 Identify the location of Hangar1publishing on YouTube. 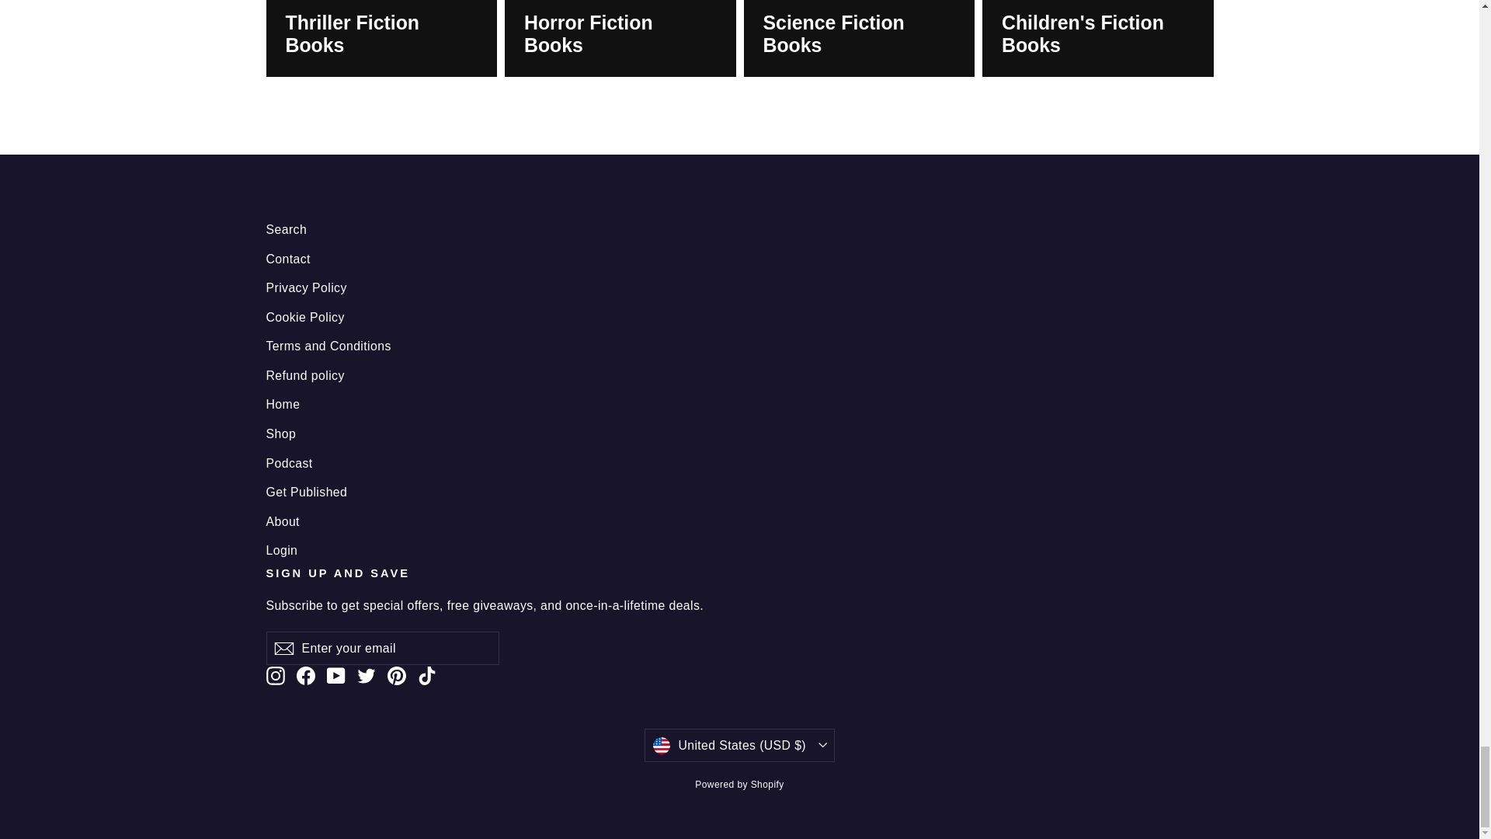
(335, 676).